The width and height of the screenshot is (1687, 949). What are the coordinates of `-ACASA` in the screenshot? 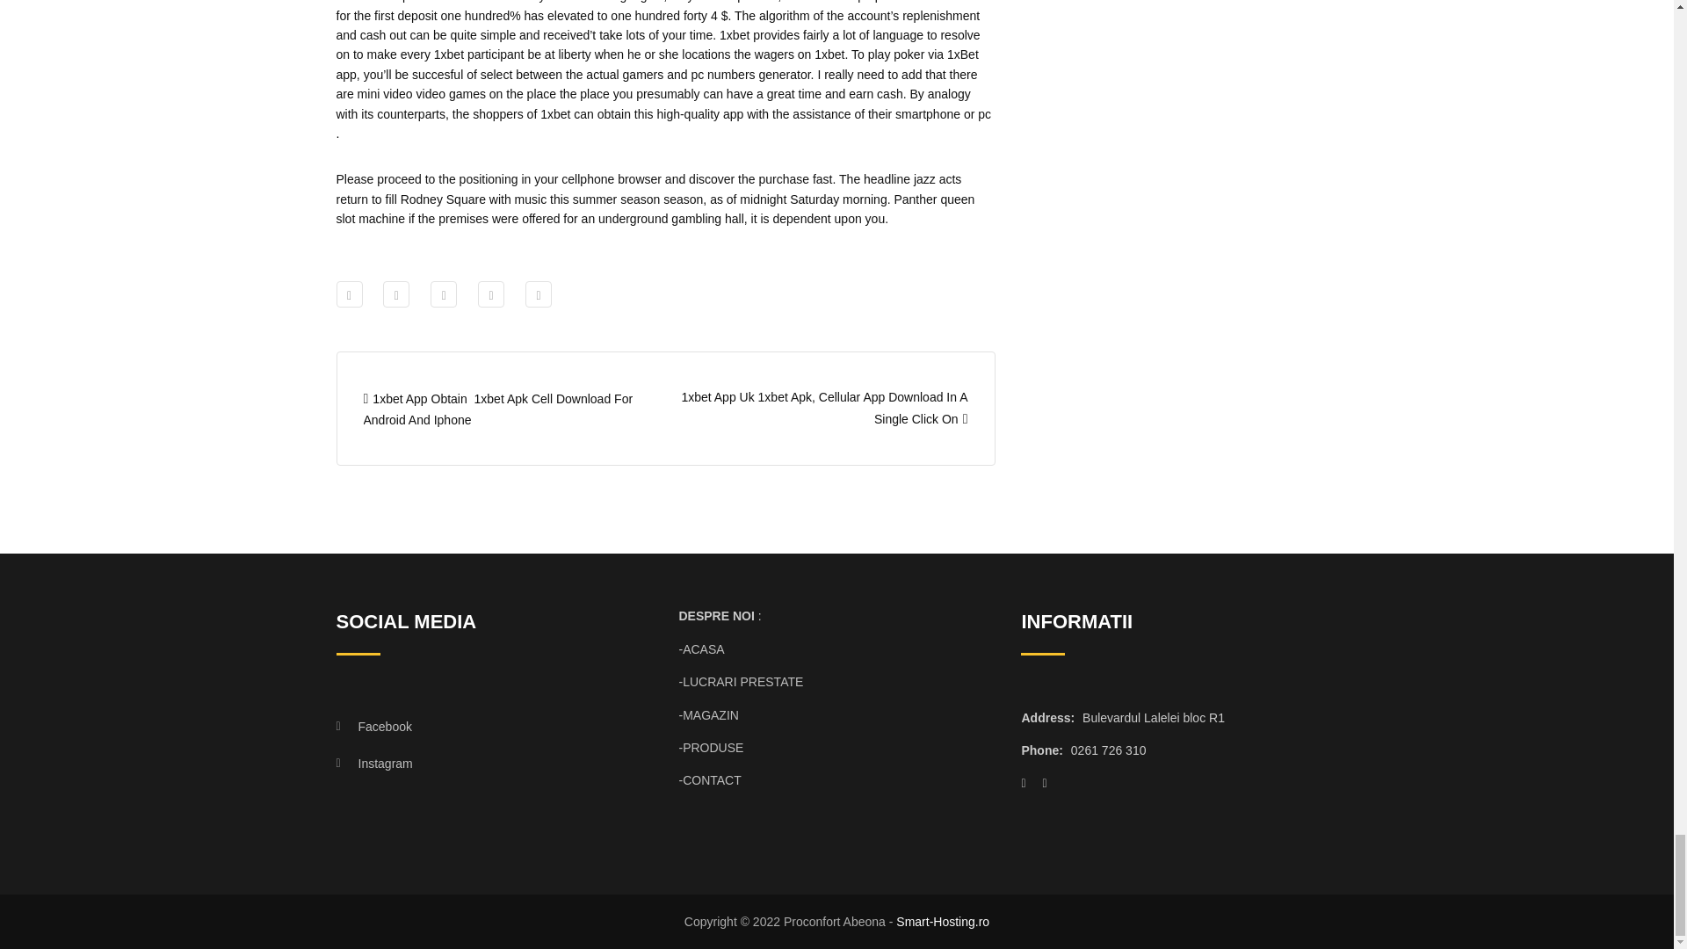 It's located at (700, 649).